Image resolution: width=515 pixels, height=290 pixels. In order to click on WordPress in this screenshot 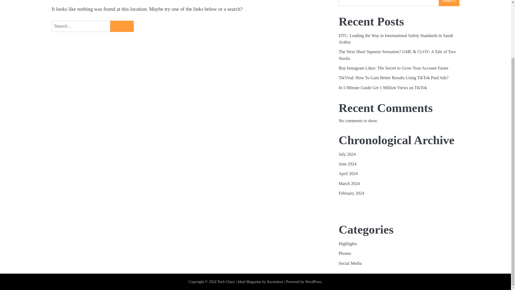, I will do `click(313, 282)`.